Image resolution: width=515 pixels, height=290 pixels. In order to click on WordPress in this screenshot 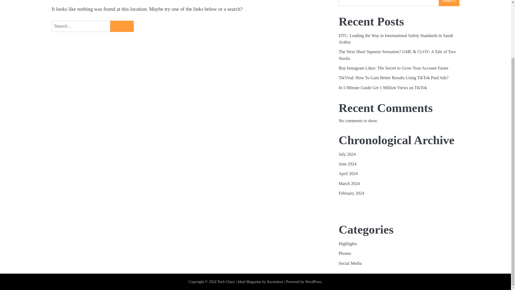, I will do `click(313, 282)`.